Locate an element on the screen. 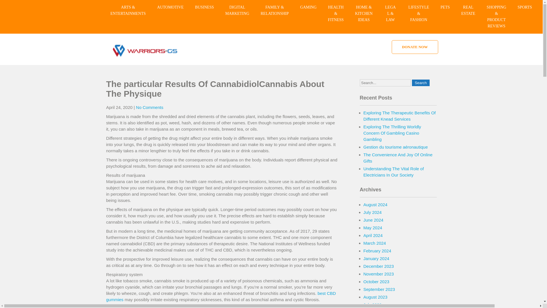 This screenshot has width=547, height=308. Search is located at coordinates (421, 83).